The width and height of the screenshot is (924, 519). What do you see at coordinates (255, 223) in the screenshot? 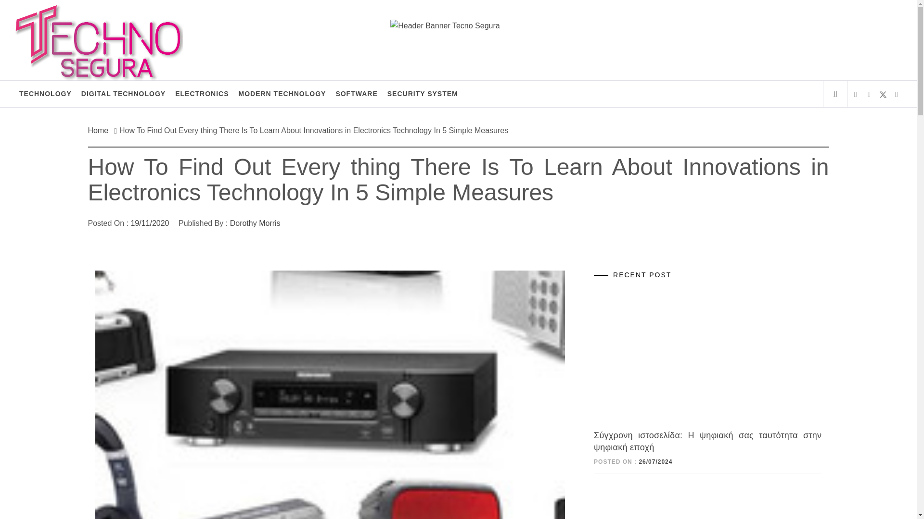
I see `Dorothy Morris` at bounding box center [255, 223].